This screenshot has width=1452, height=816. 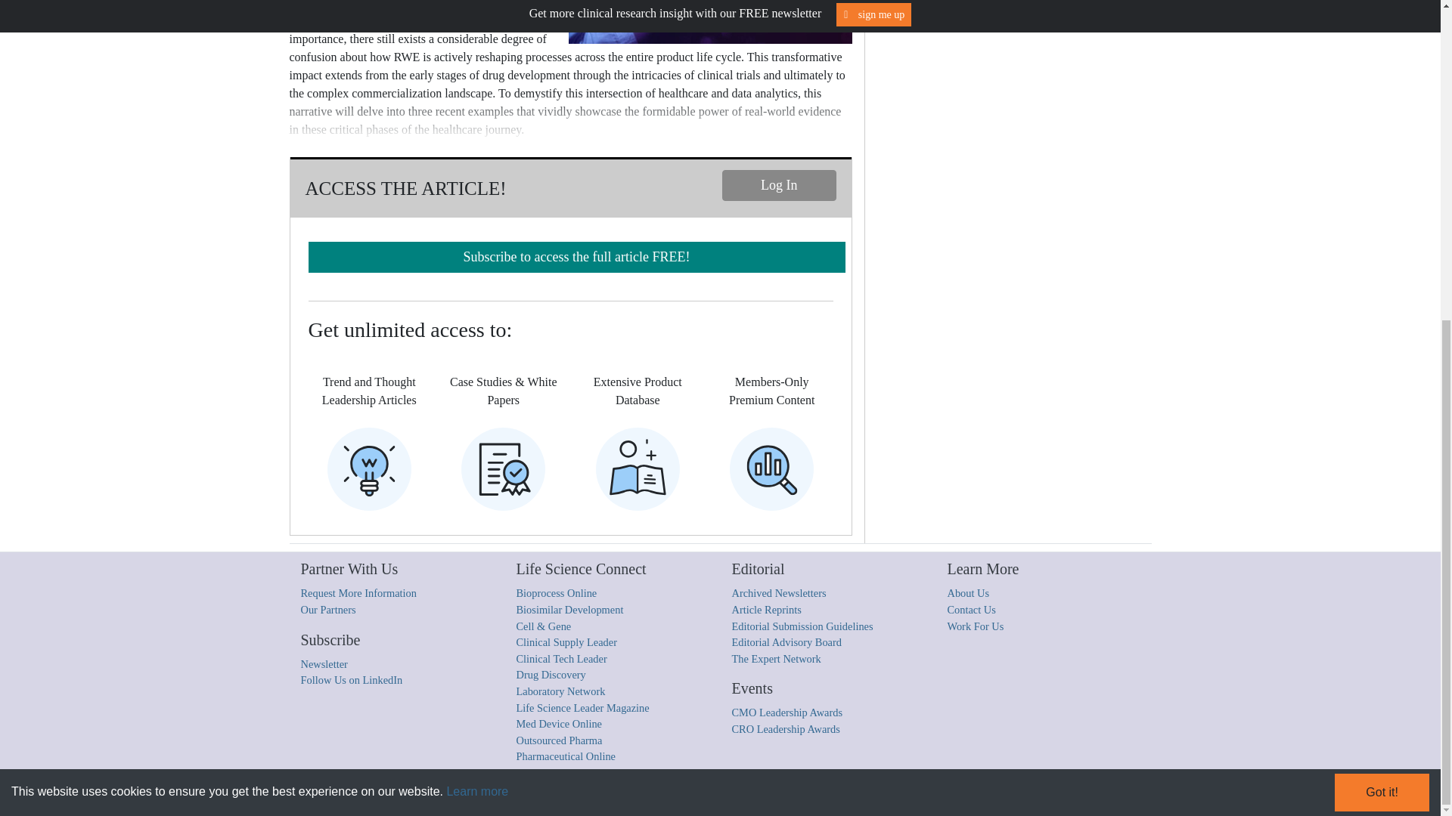 What do you see at coordinates (706, 22) in the screenshot?
I see `GettyImages-1356381571 world data` at bounding box center [706, 22].